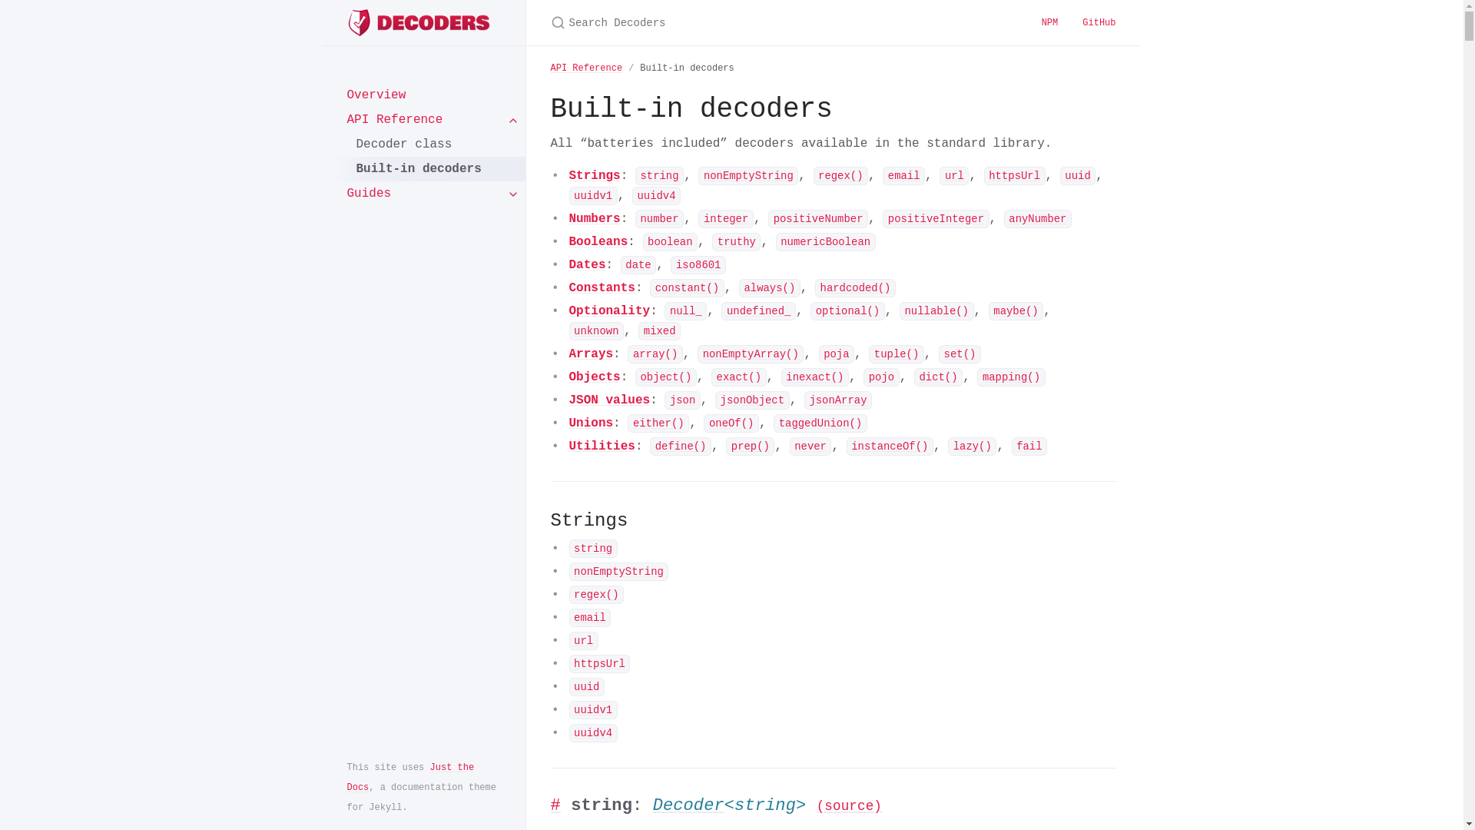 The width and height of the screenshot is (1475, 830). Describe the element at coordinates (595, 377) in the screenshot. I see `Objects` at that location.